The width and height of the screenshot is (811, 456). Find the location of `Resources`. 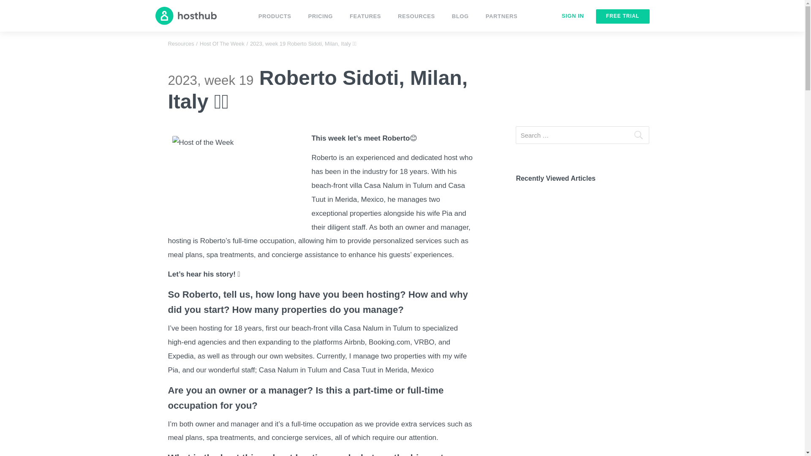

Resources is located at coordinates (181, 44).